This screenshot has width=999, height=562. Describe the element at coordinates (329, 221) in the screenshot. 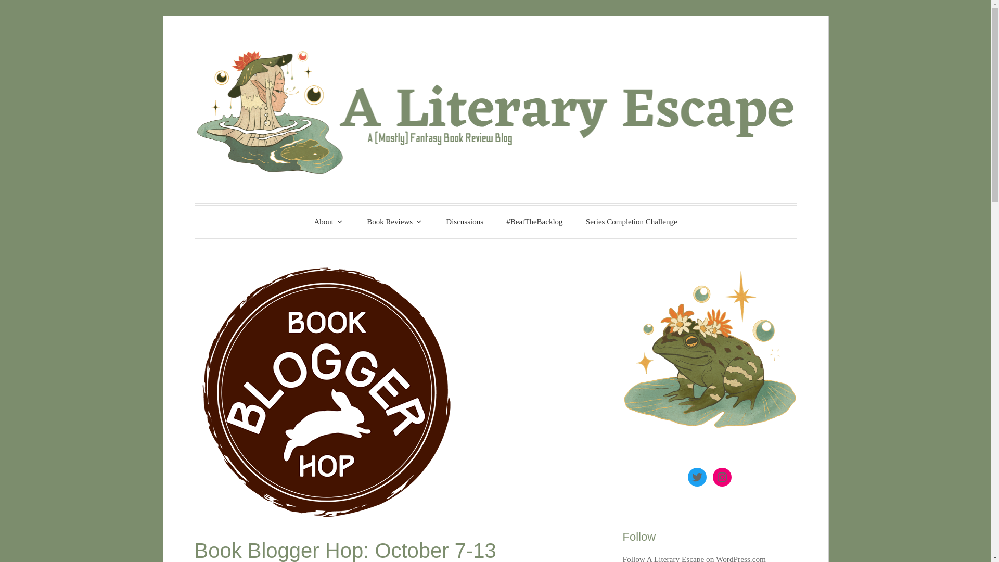

I see `About` at that location.